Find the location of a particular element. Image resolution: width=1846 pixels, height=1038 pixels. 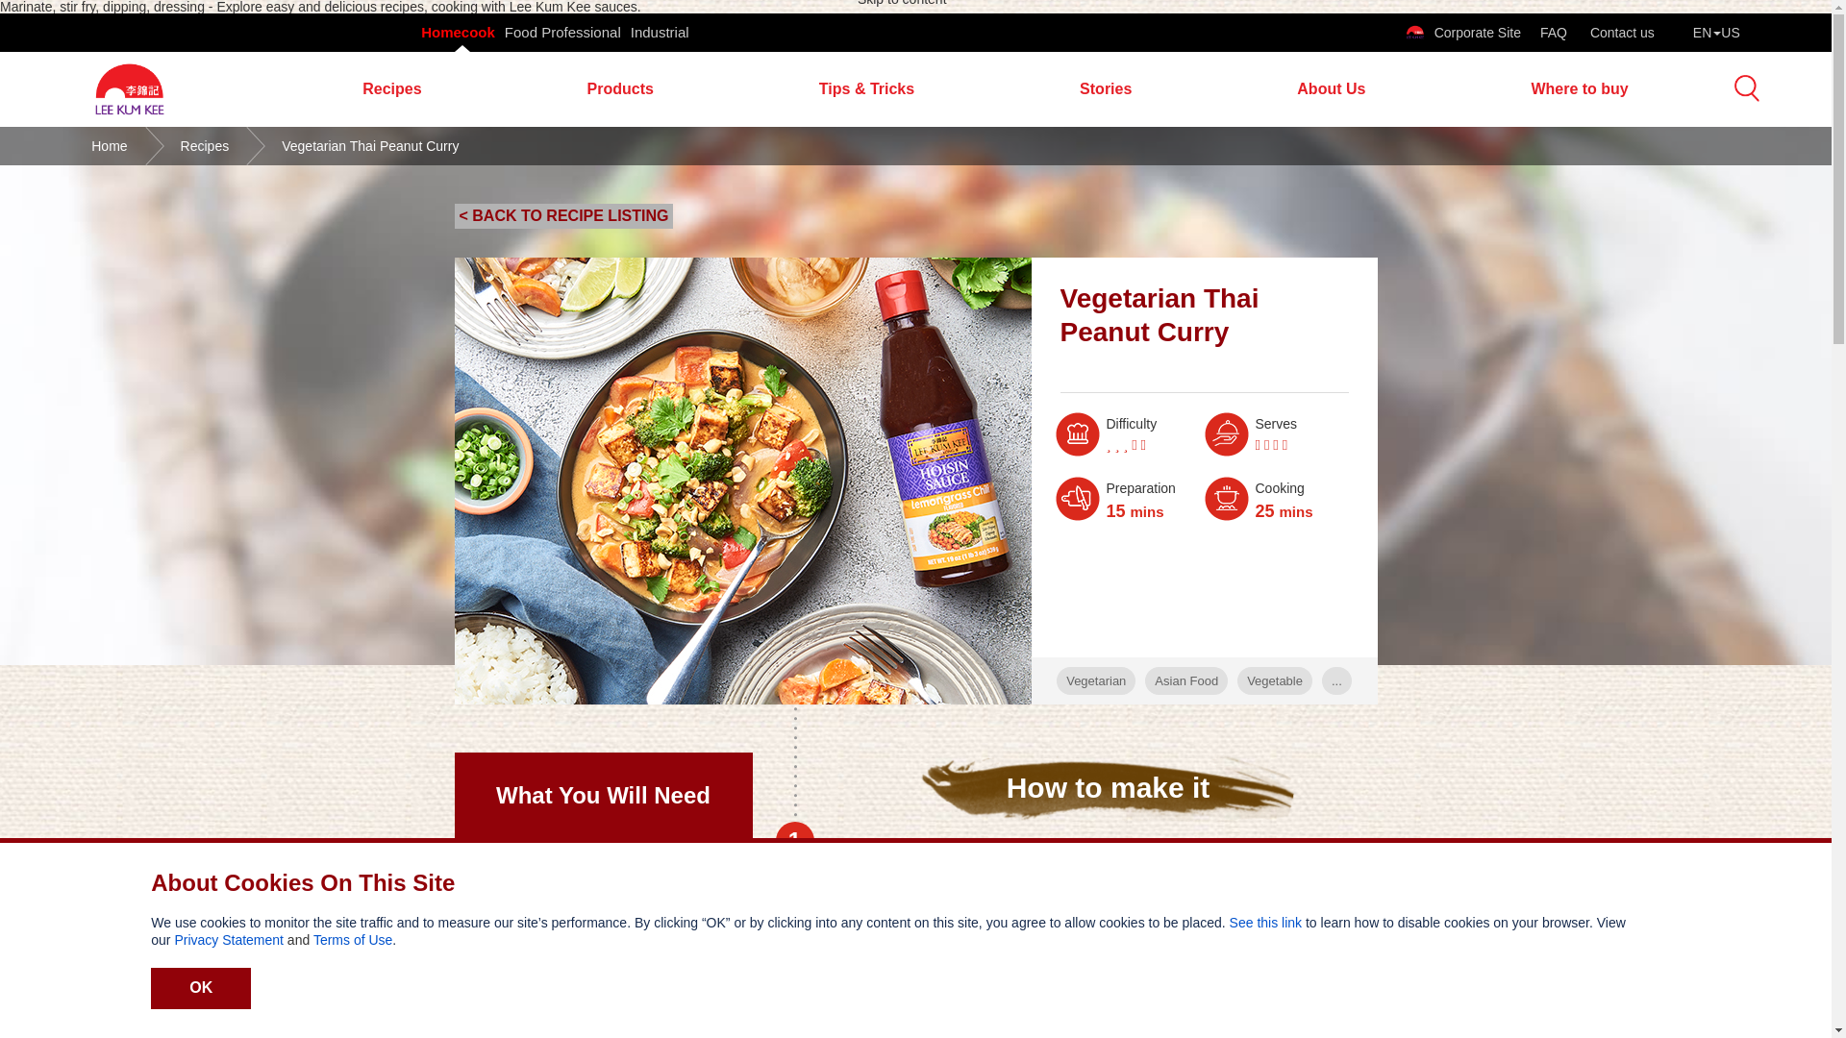

Recipes is located at coordinates (392, 88).